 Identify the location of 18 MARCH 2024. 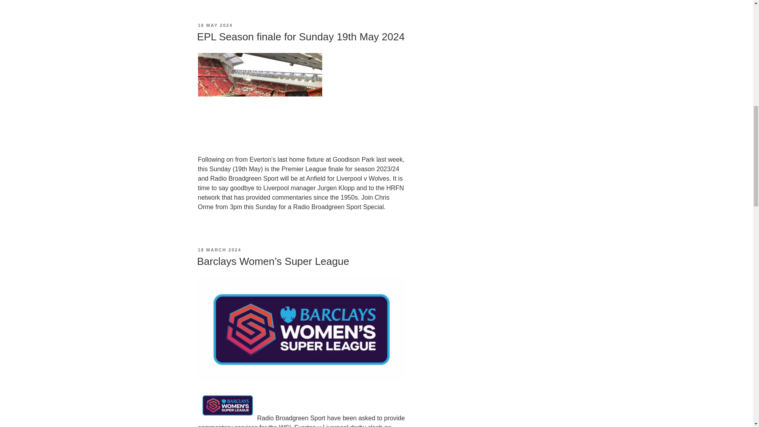
(219, 250).